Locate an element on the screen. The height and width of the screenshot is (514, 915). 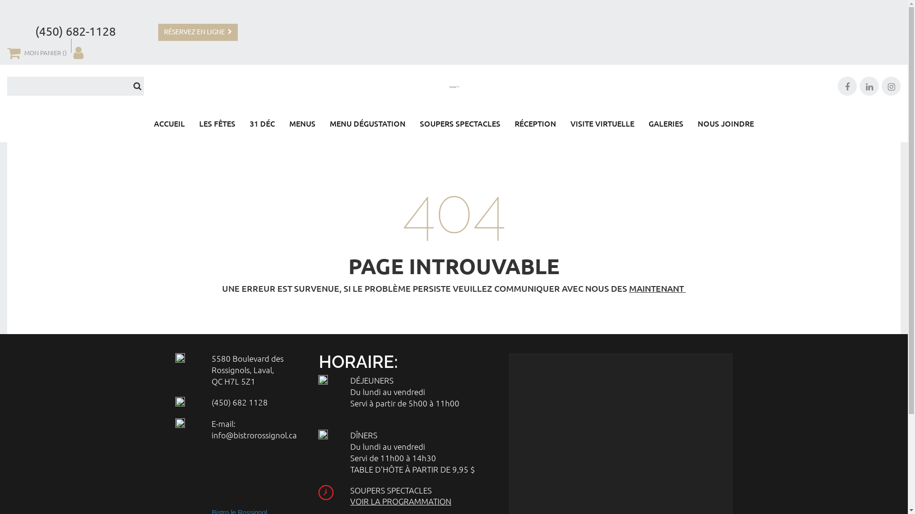
GALERIES is located at coordinates (666, 125).